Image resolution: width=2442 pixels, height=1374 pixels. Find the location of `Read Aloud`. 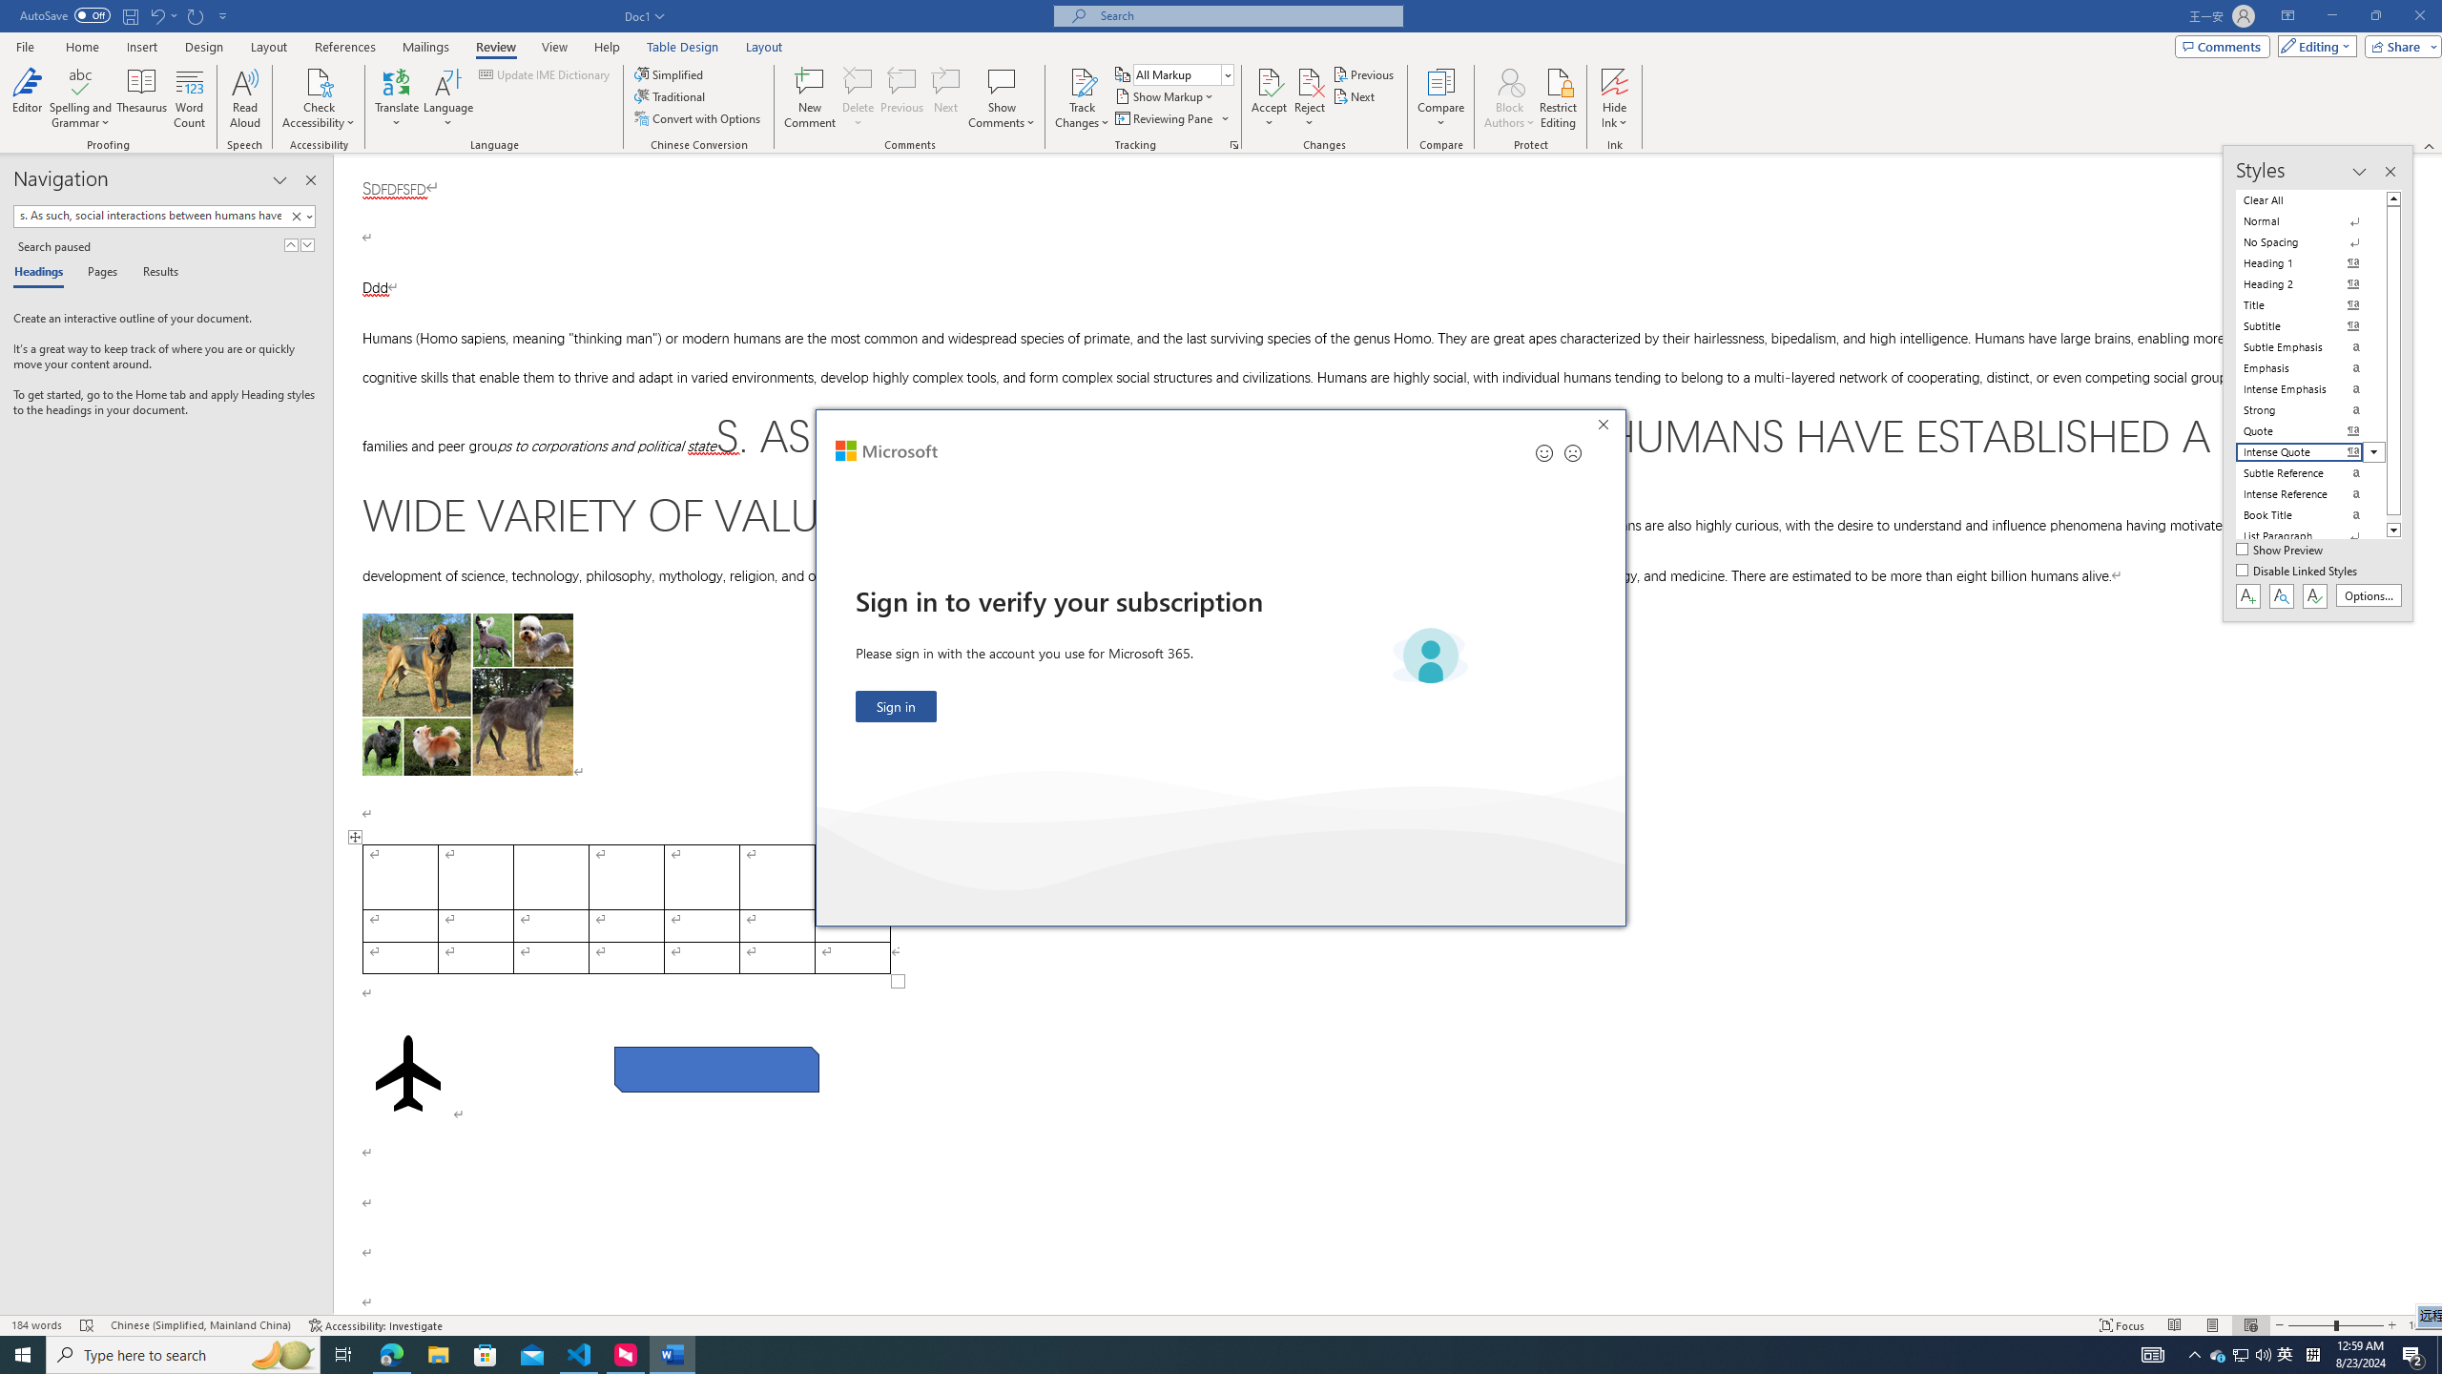

Read Aloud is located at coordinates (245, 98).